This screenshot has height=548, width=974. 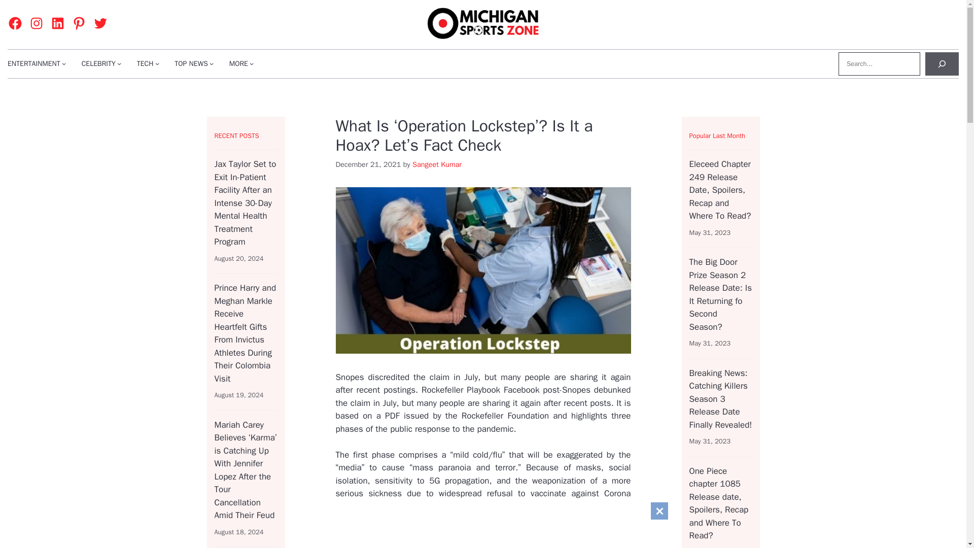 What do you see at coordinates (560, 537) in the screenshot?
I see `Advertisement` at bounding box center [560, 537].